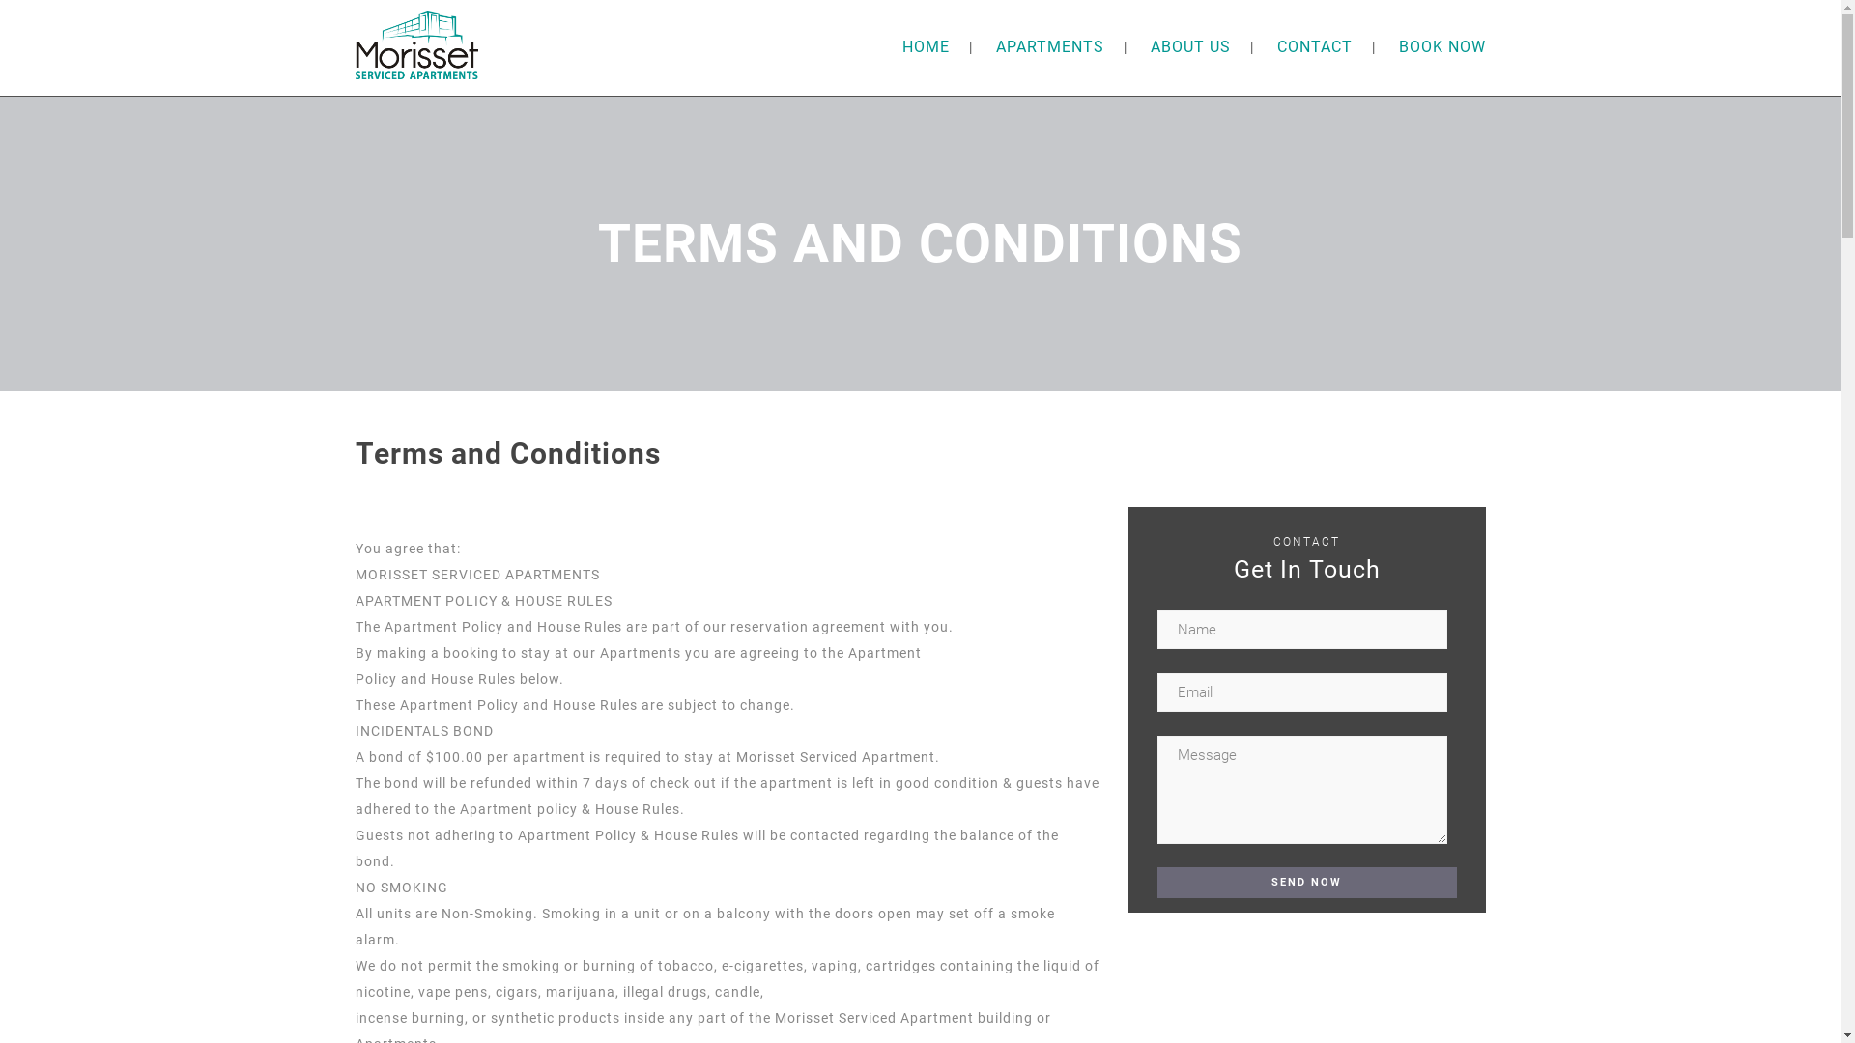 The image size is (1855, 1043). I want to click on ABOUT US, so click(1190, 46).